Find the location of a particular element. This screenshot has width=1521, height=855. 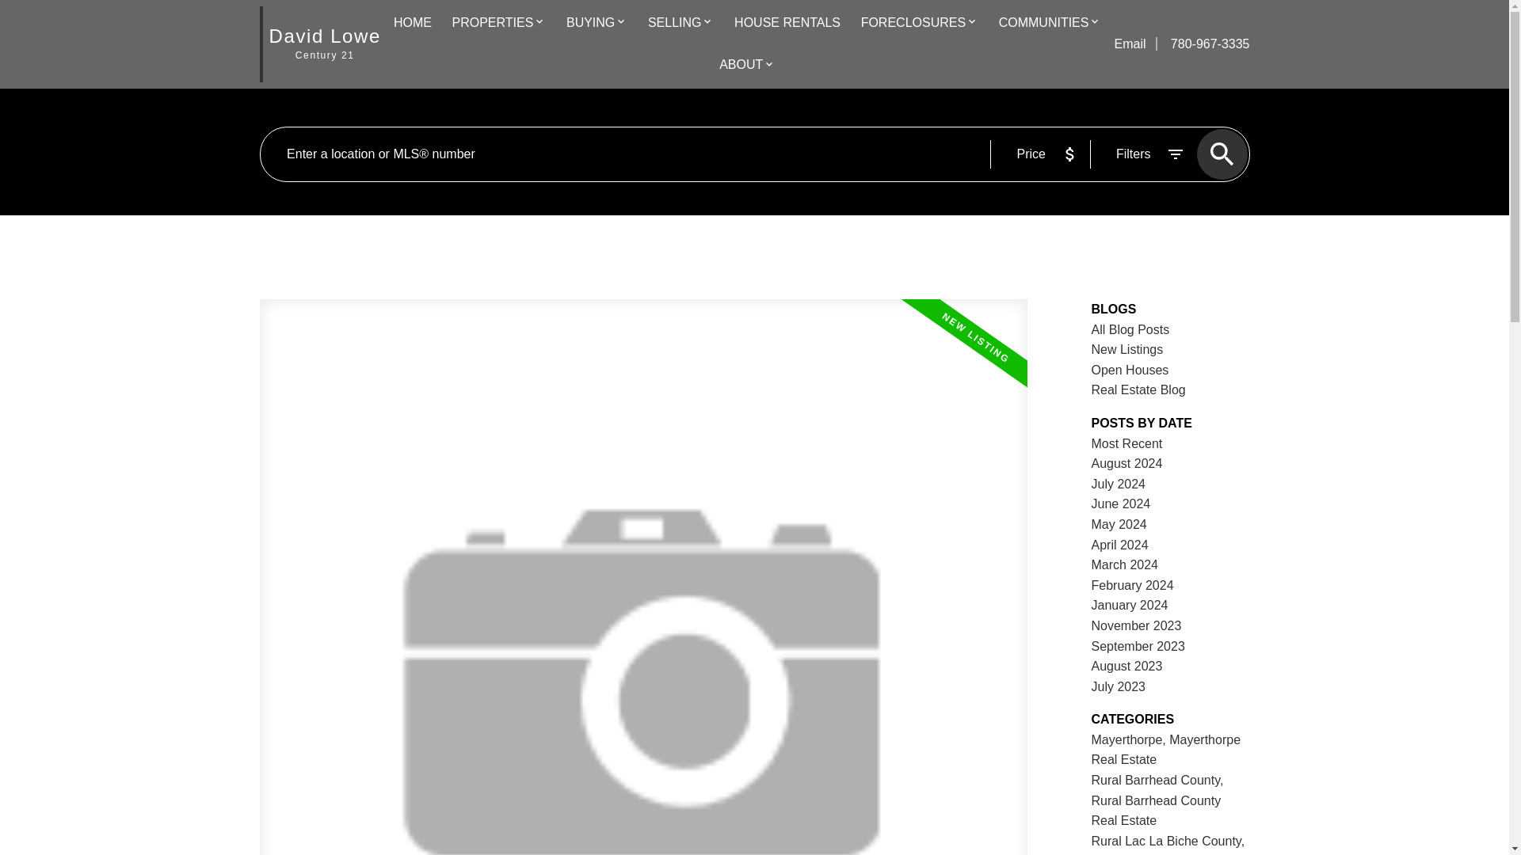

HOUSE RENTALS is located at coordinates (787, 24).